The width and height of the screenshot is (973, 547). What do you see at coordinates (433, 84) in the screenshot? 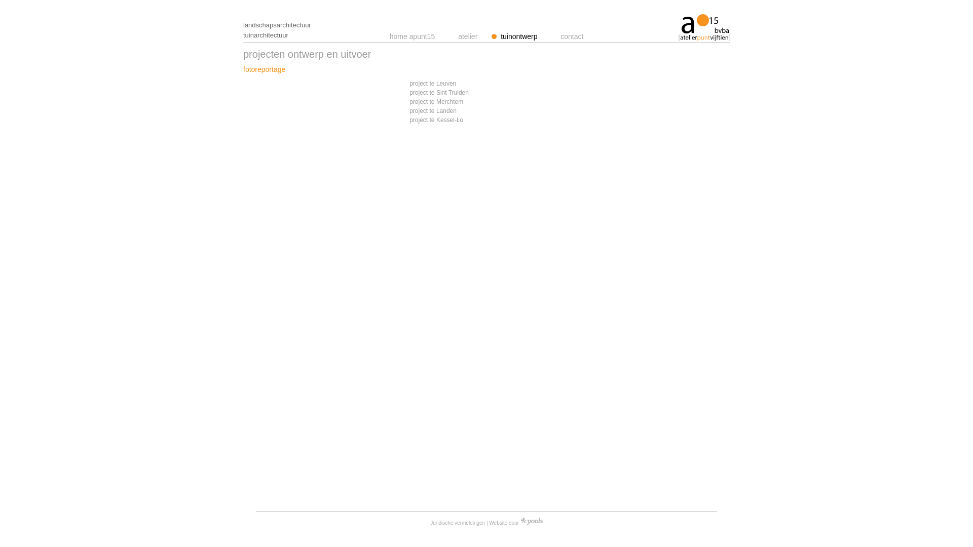
I see `project te Leuven` at bounding box center [433, 84].